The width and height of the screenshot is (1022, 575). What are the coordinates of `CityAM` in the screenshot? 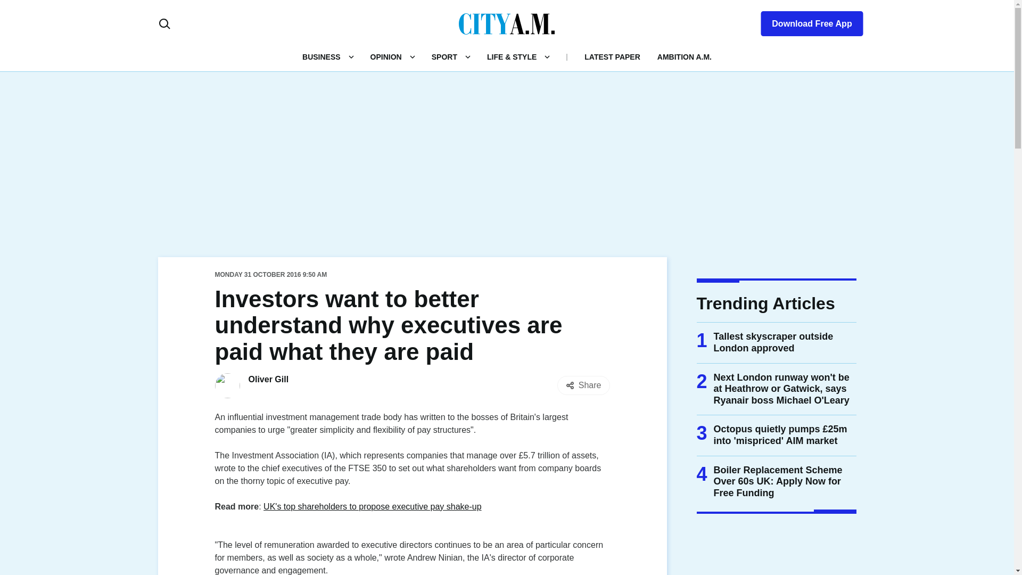 It's located at (507, 23).